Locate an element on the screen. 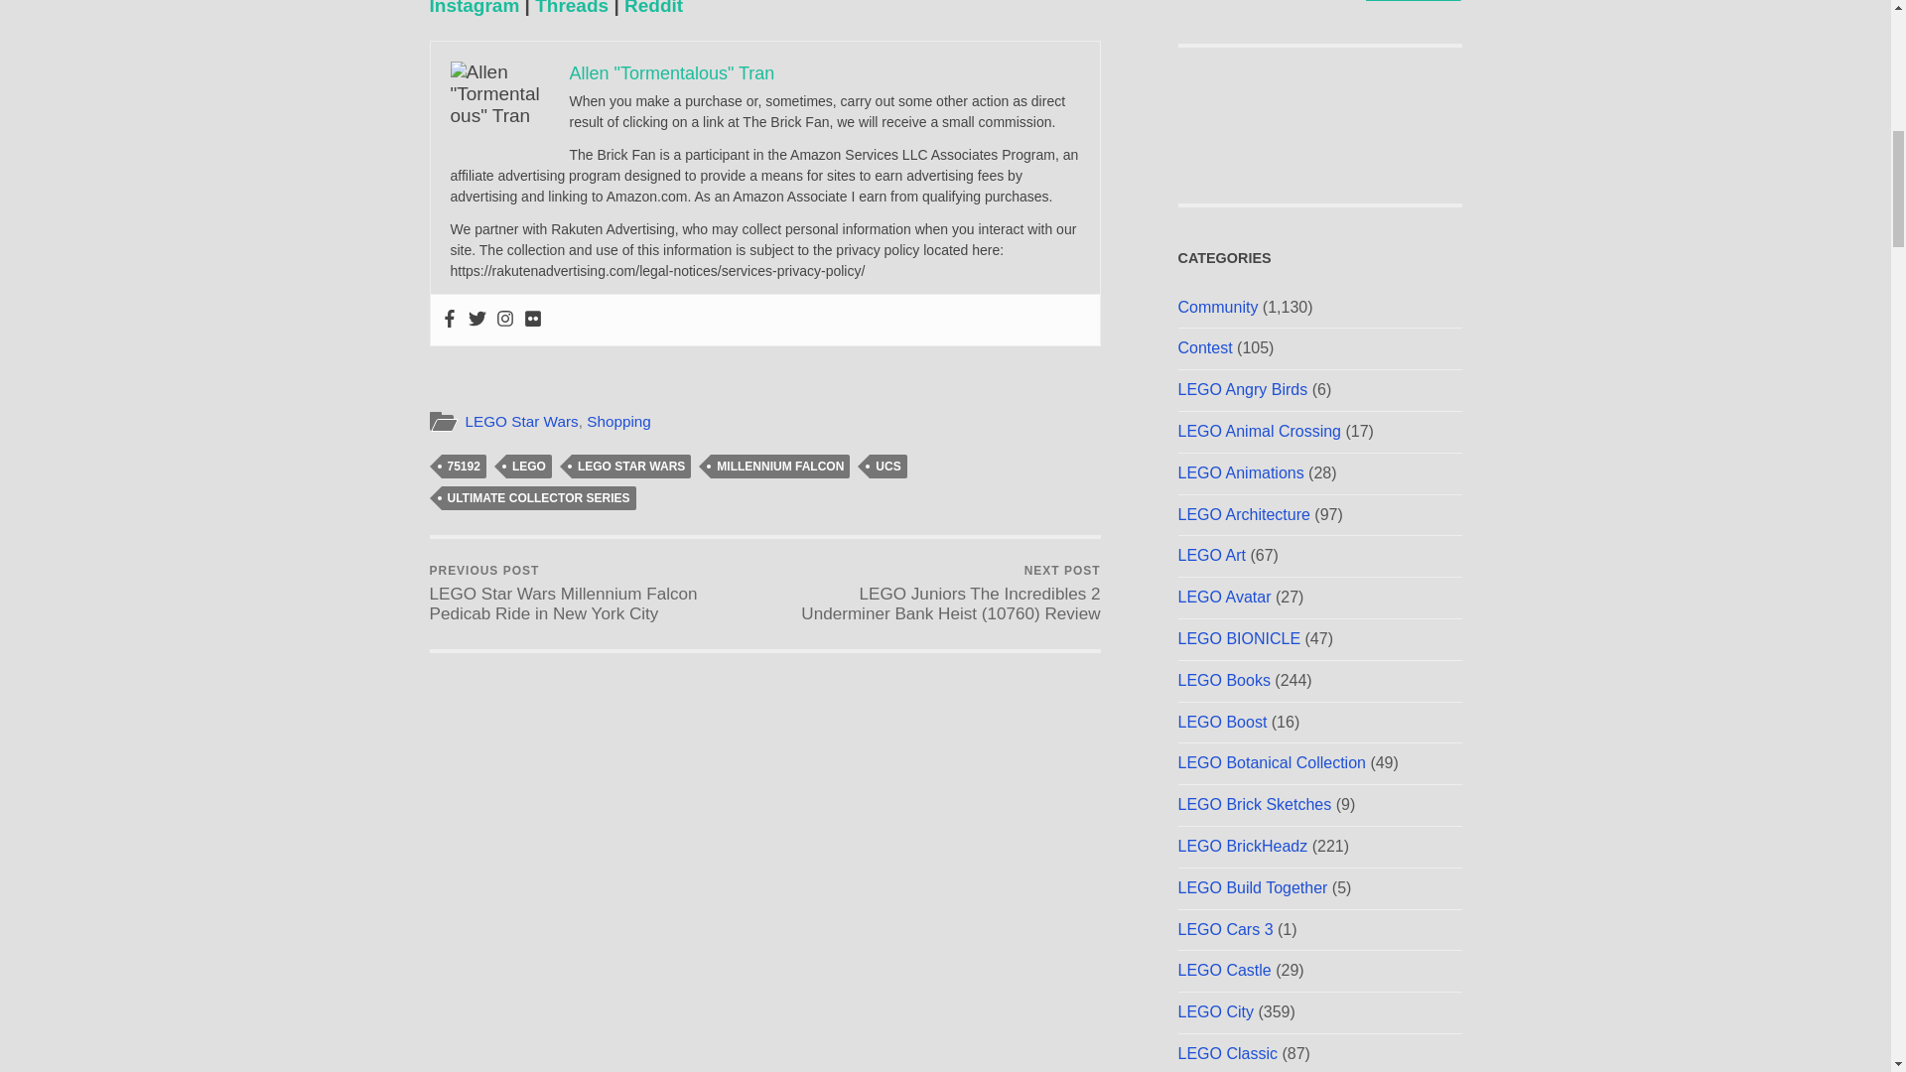  Allen "Tormentalous" Tran is located at coordinates (673, 73).